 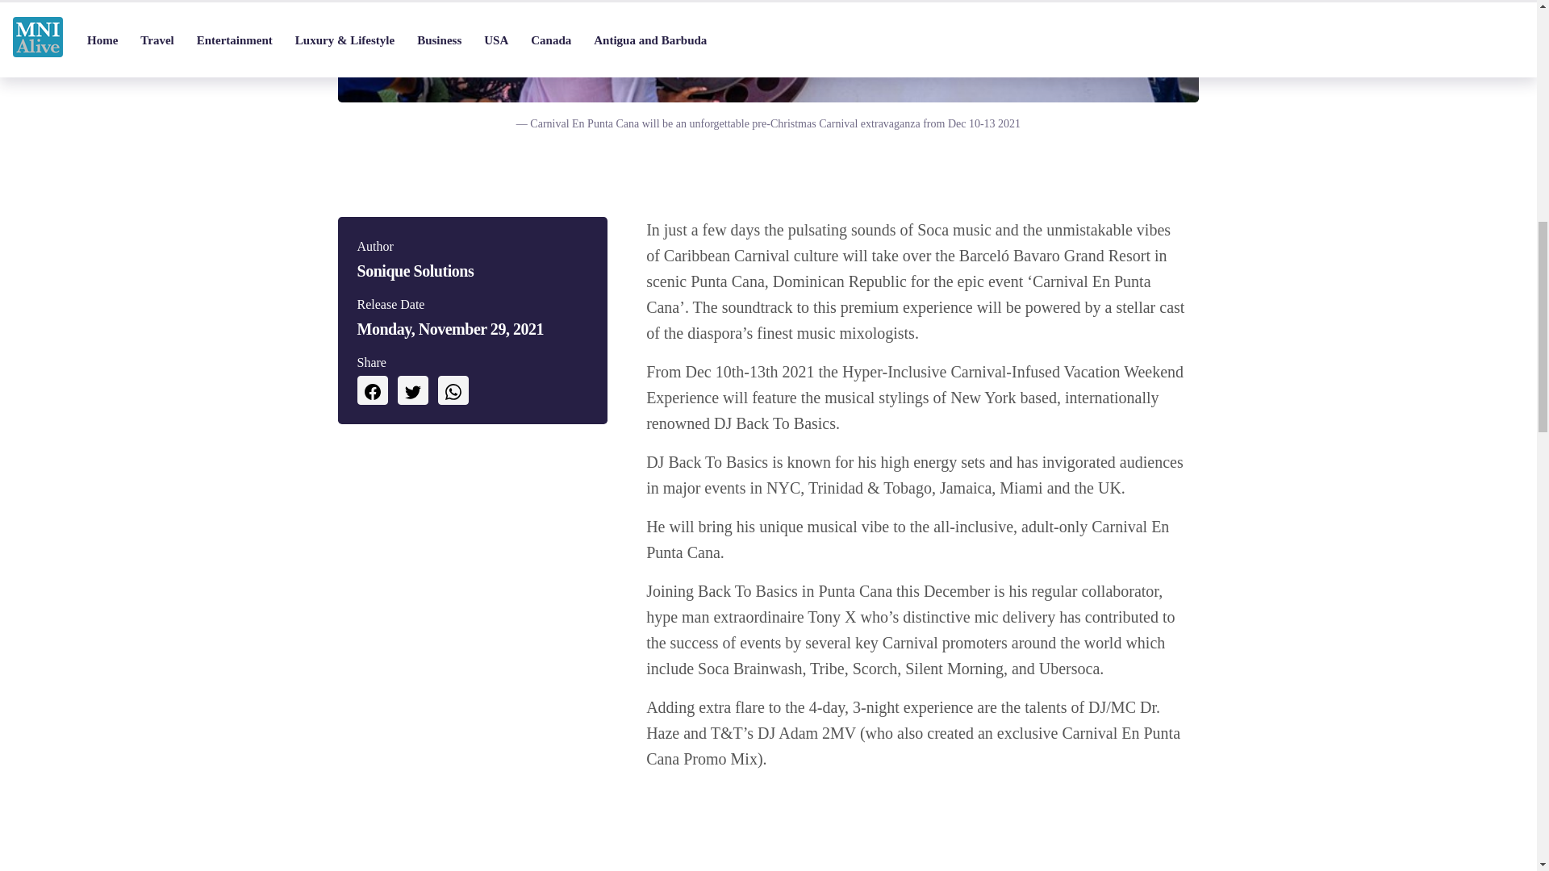 I want to click on Advertisement, so click(x=916, y=827).